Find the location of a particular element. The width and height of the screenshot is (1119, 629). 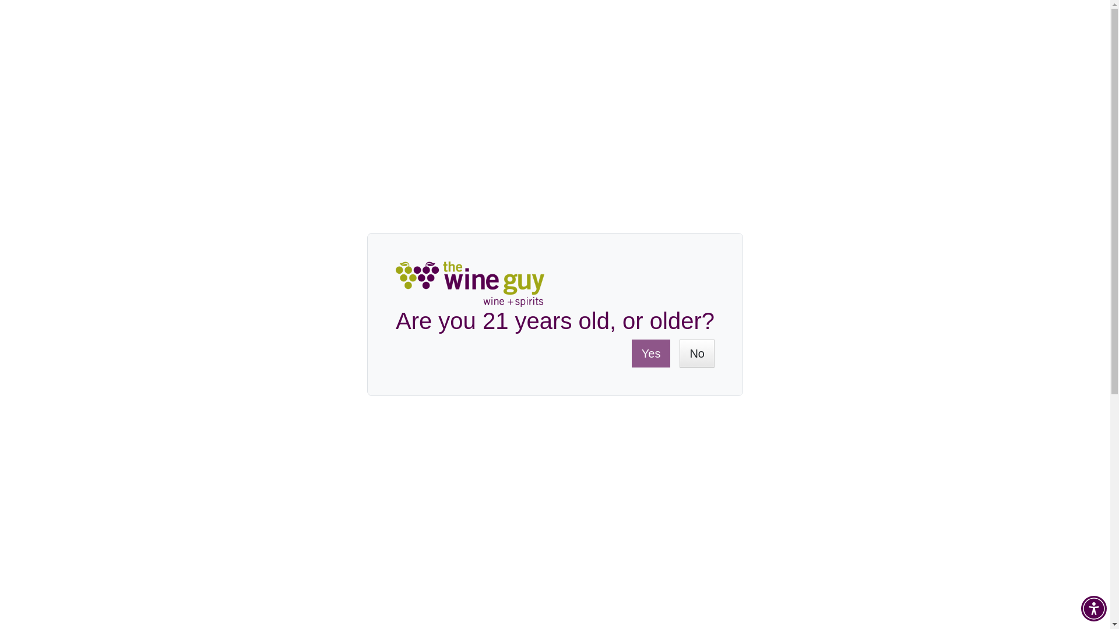

SHOP WINE is located at coordinates (291, 112).